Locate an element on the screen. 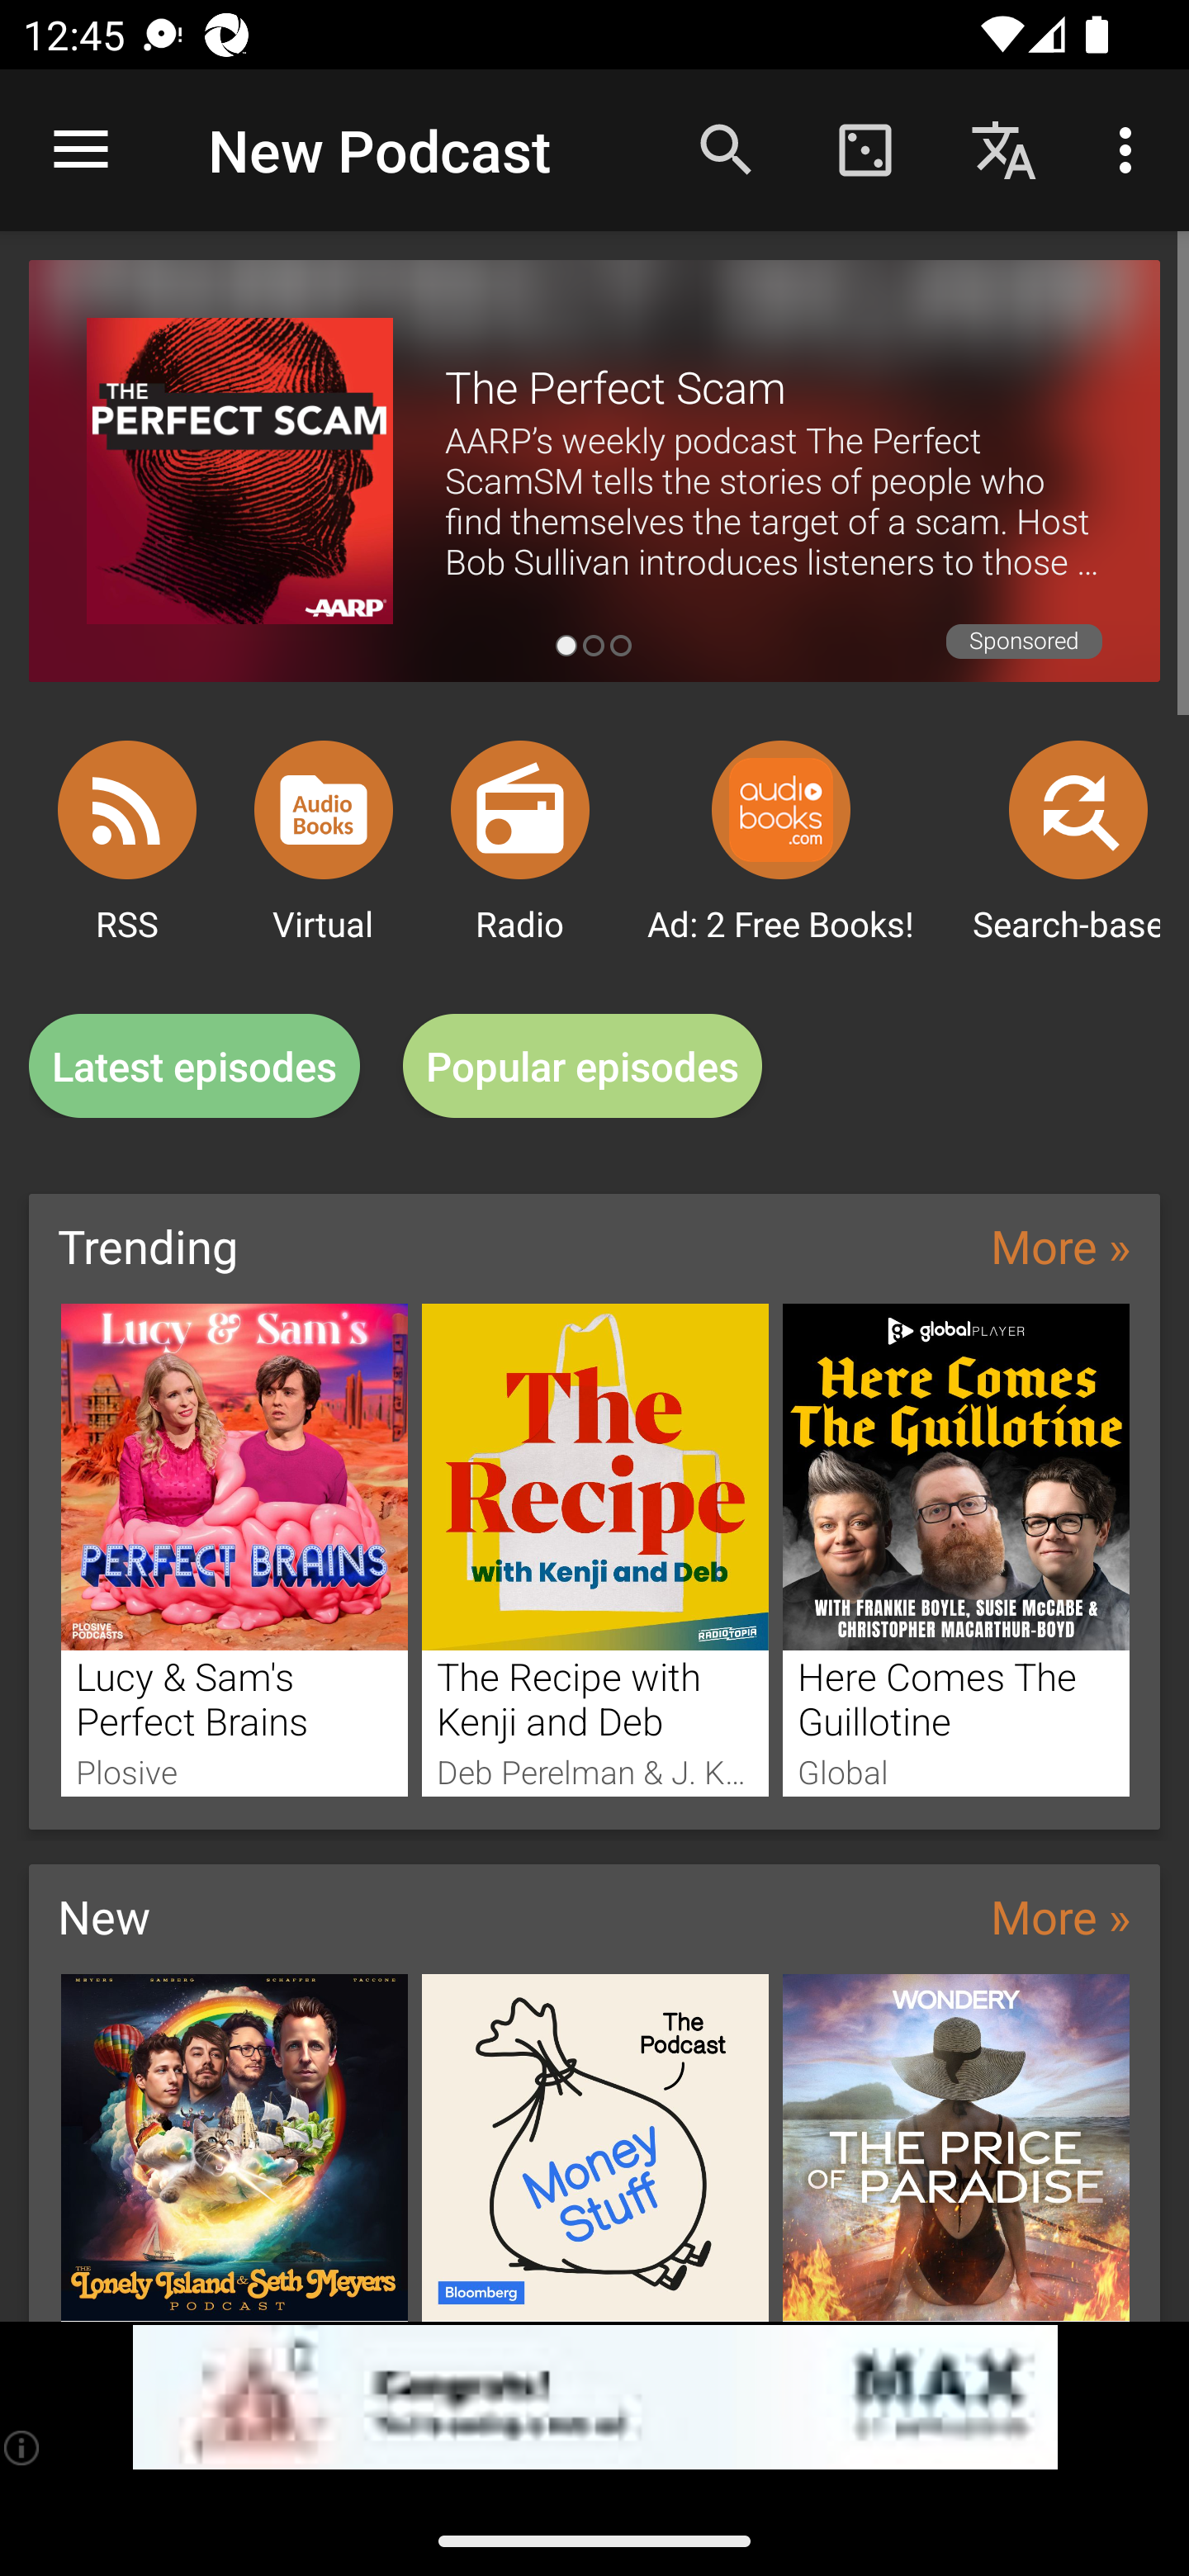 This screenshot has height=2576, width=1189. Popular episodes is located at coordinates (583, 1067).